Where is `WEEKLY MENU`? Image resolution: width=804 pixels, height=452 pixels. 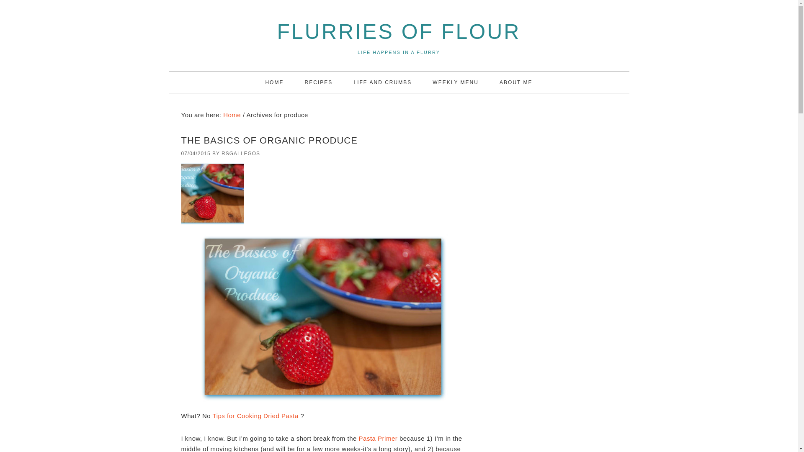 WEEKLY MENU is located at coordinates (456, 82).